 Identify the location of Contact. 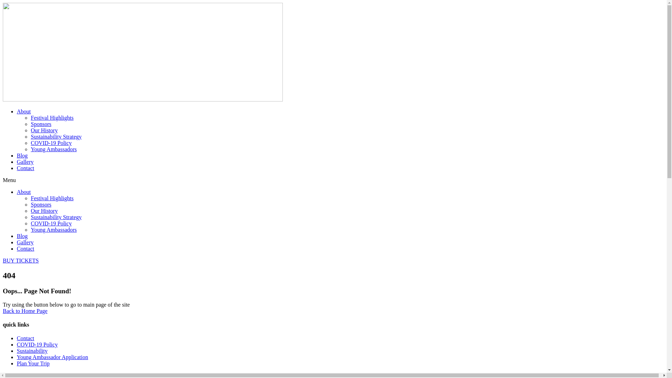
(26, 168).